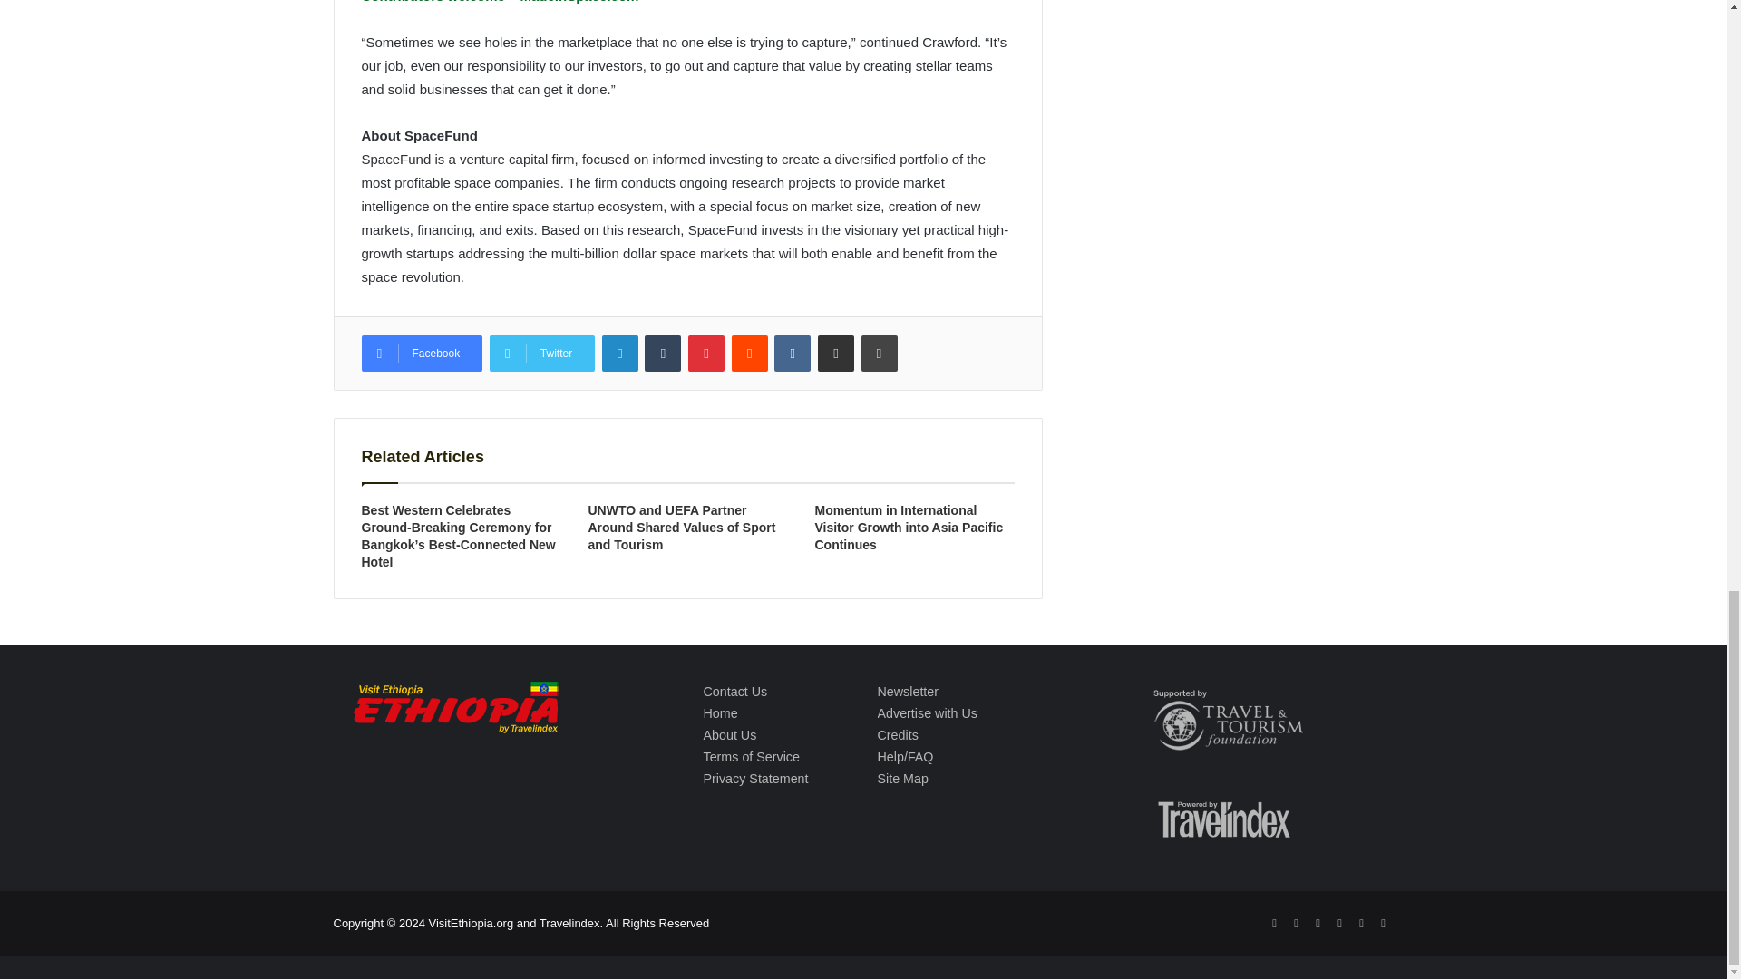 This screenshot has width=1741, height=979. What do you see at coordinates (662, 354) in the screenshot?
I see `Tumblr` at bounding box center [662, 354].